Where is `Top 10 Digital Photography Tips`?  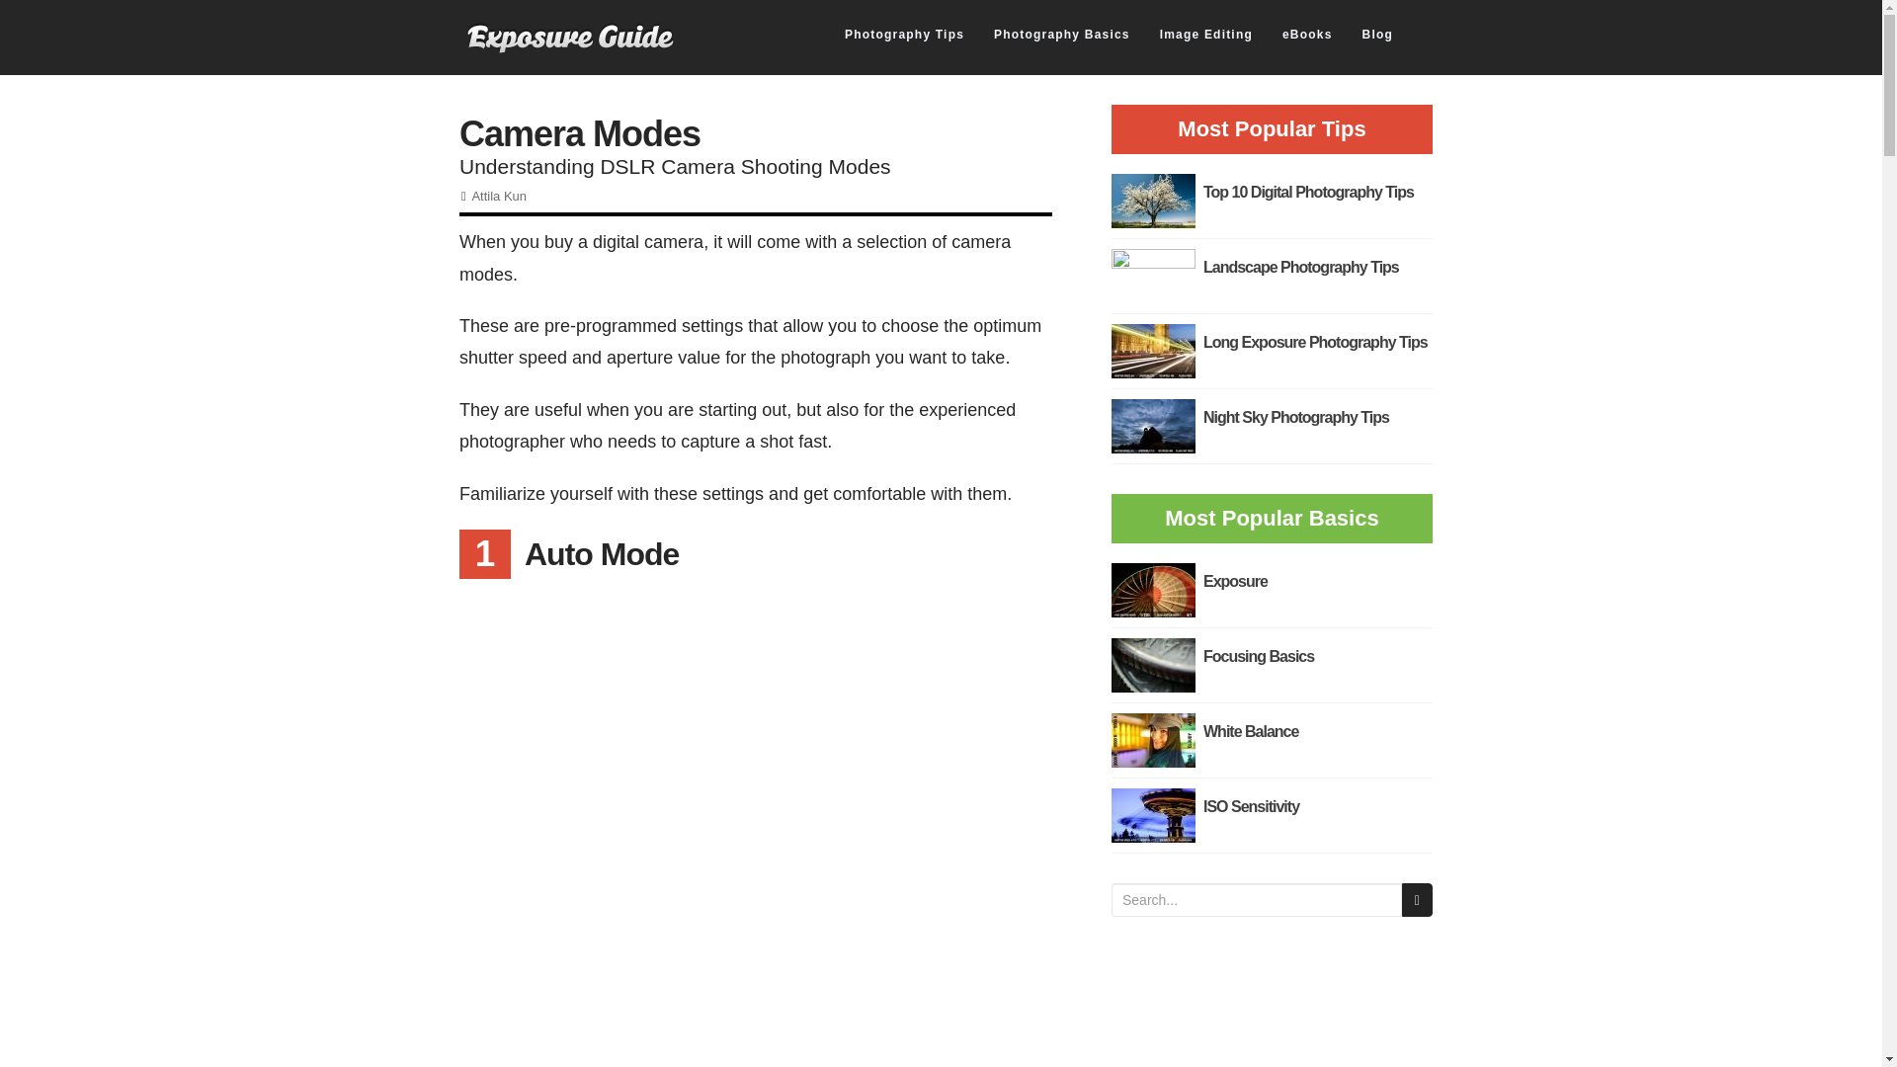
Top 10 Digital Photography Tips is located at coordinates (1272, 192).